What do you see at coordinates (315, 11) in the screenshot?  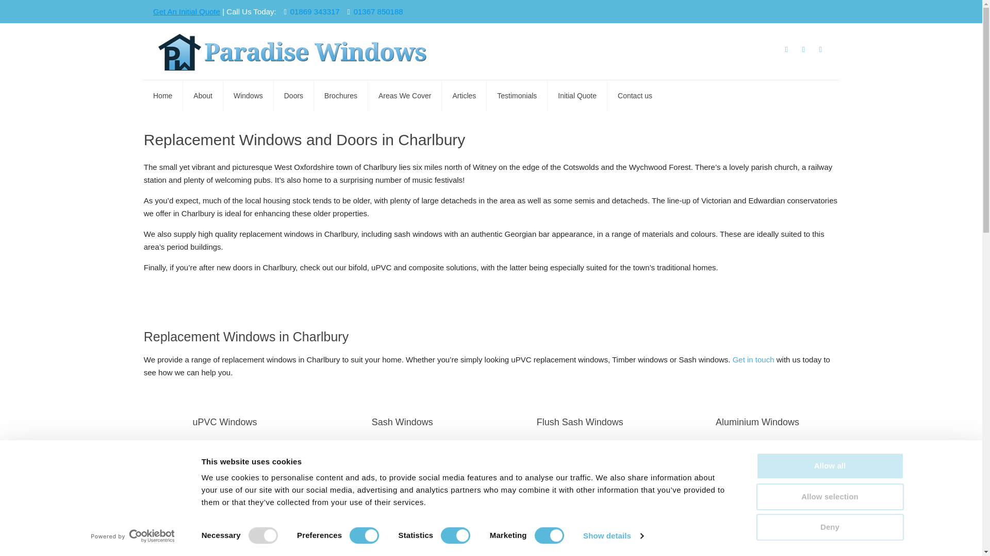 I see `01869 343317` at bounding box center [315, 11].